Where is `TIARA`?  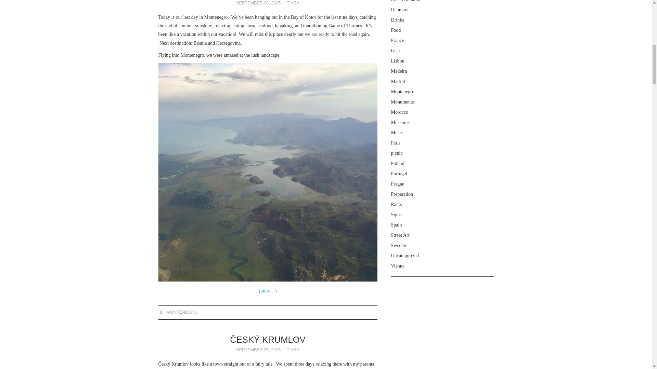 TIARA is located at coordinates (293, 3).